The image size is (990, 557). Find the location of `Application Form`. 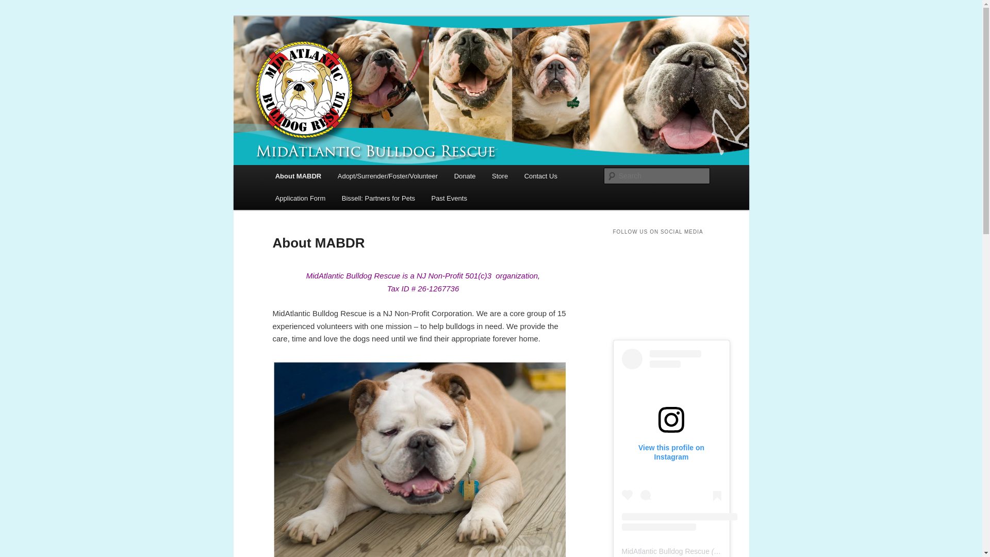

Application Form is located at coordinates (300, 198).